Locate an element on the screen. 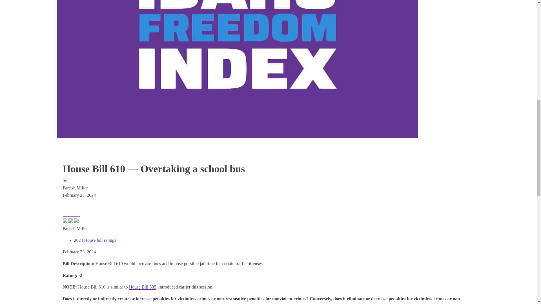 Image resolution: width=541 pixels, height=304 pixels. Parrish Miller is located at coordinates (75, 228).